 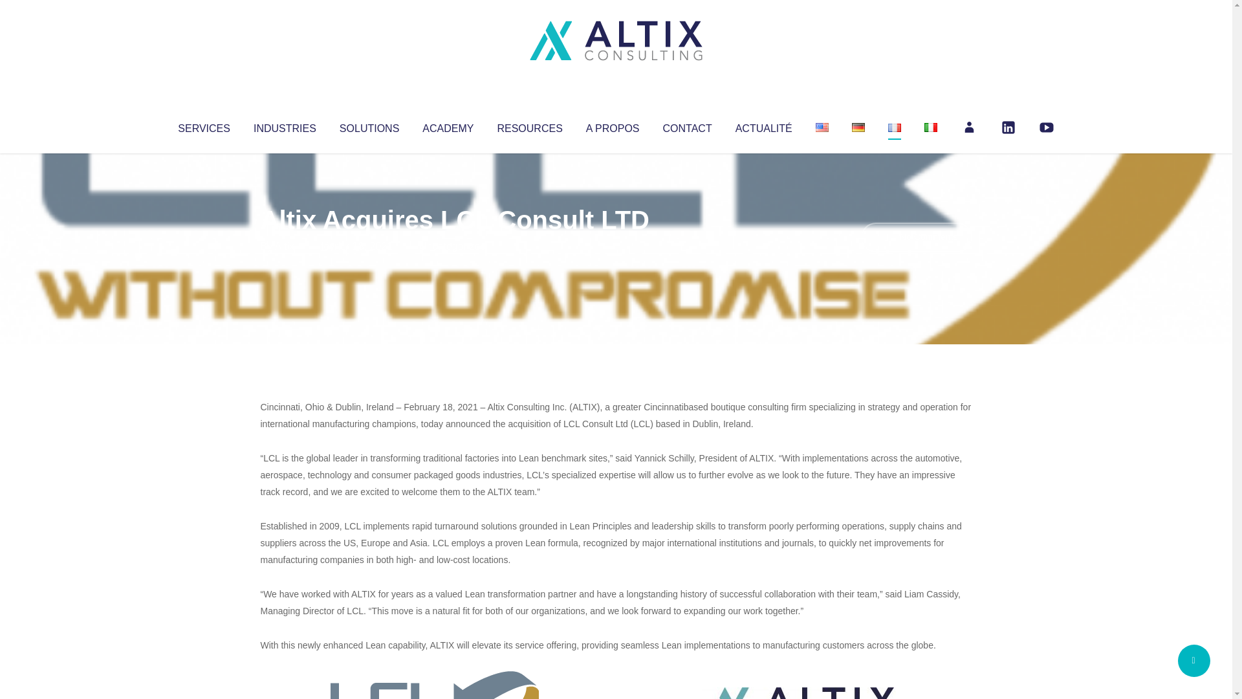 I want to click on Altix, so click(x=285, y=246).